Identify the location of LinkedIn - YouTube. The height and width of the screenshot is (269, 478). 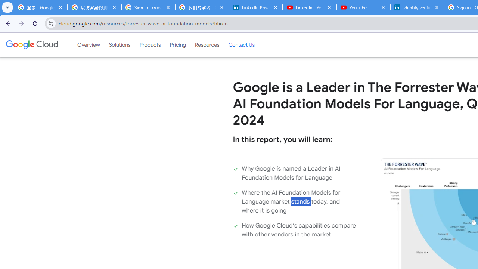
(309, 7).